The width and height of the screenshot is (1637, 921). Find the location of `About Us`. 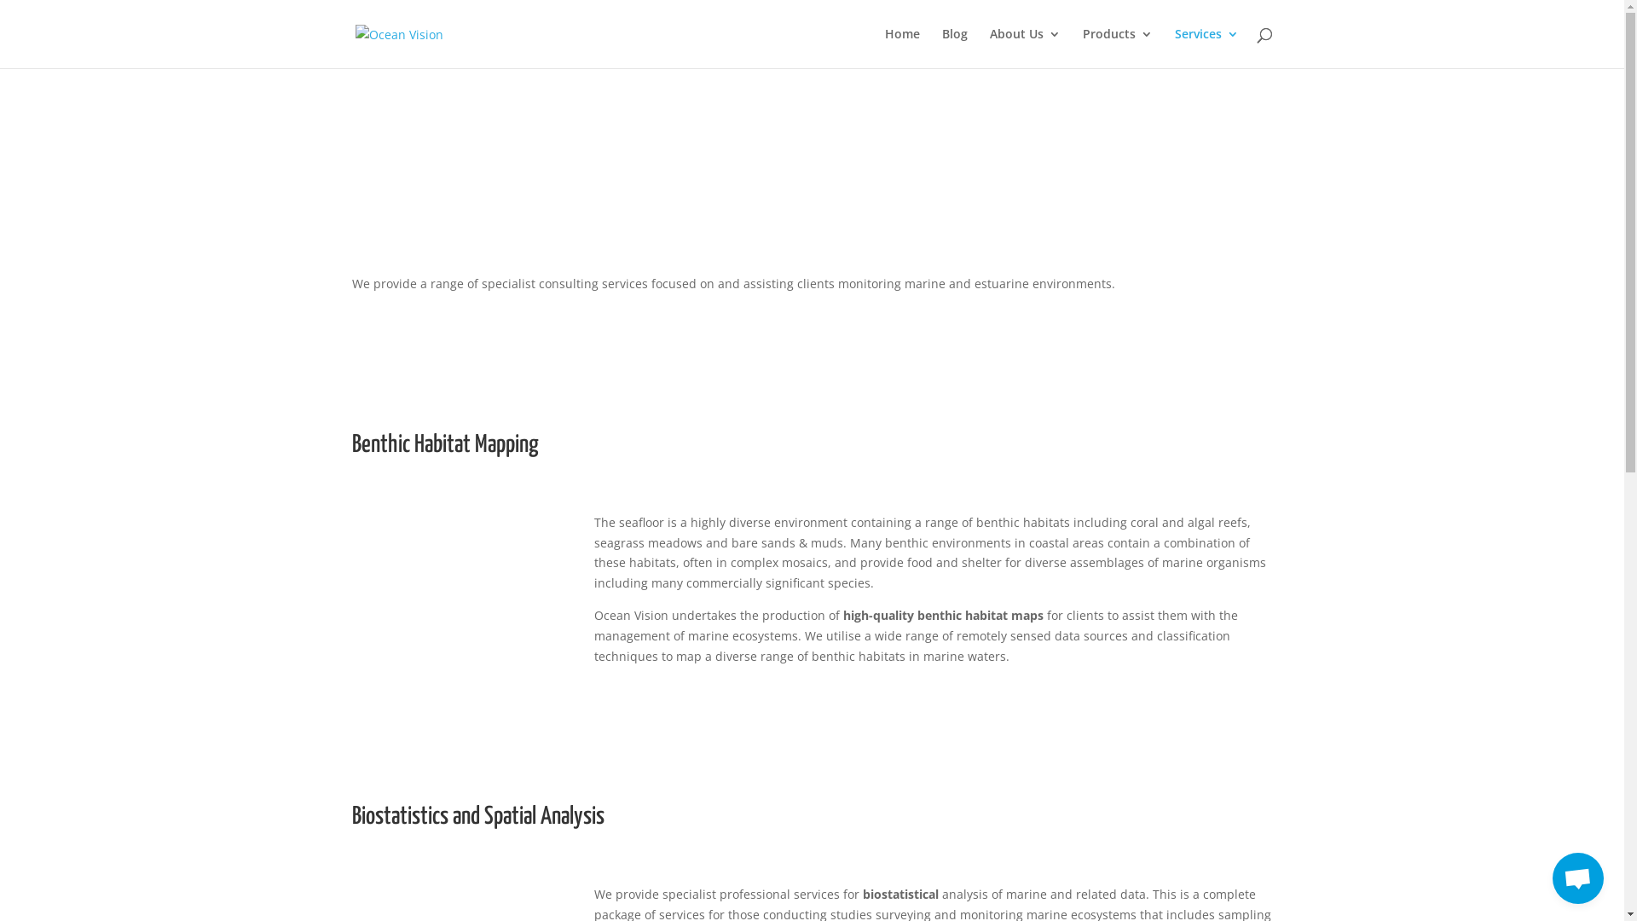

About Us is located at coordinates (1025, 48).